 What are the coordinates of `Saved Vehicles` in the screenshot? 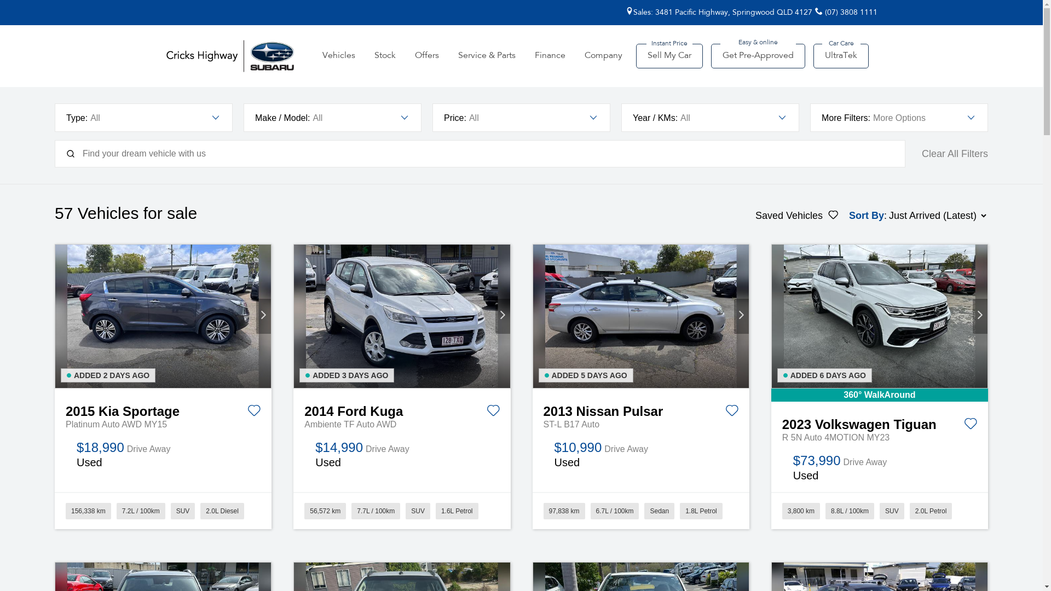 It's located at (797, 216).